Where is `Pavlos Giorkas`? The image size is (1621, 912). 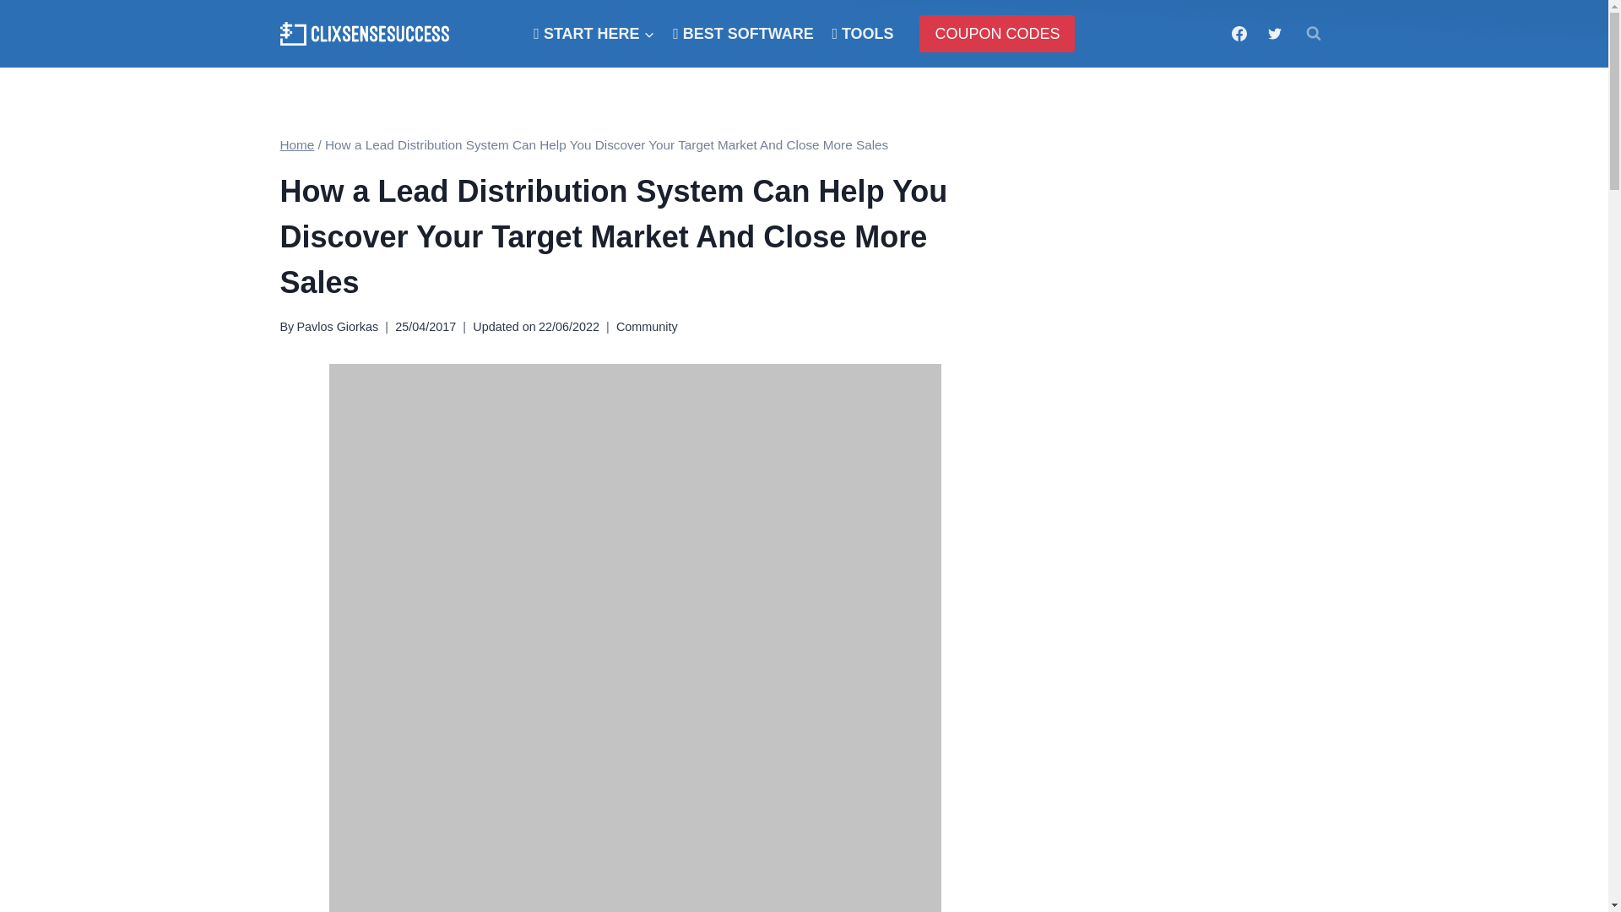 Pavlos Giorkas is located at coordinates (337, 327).